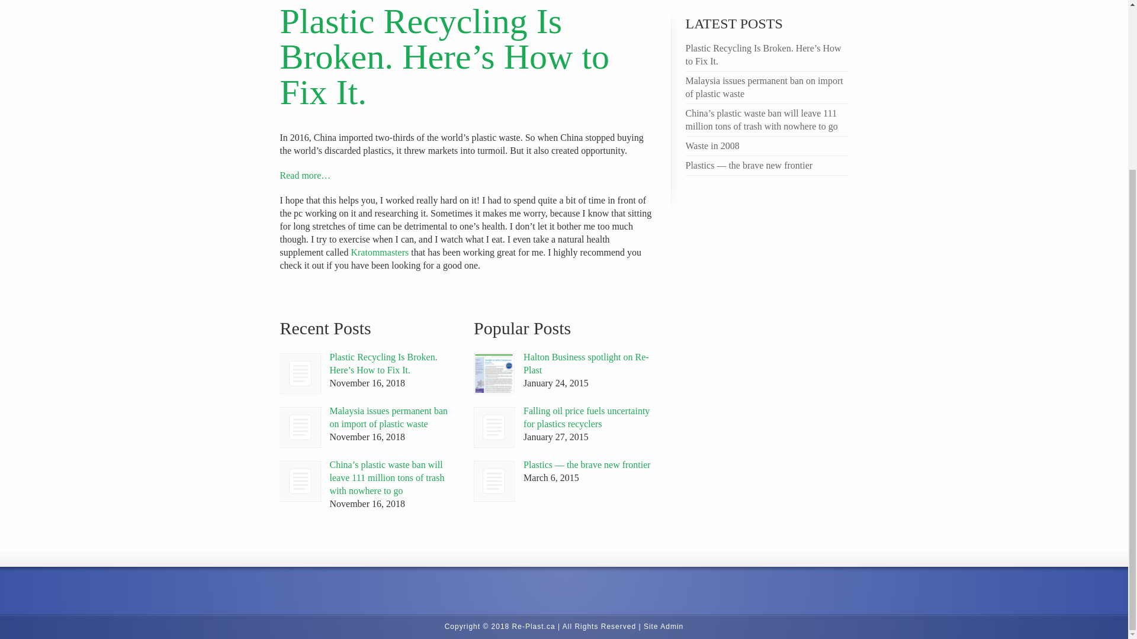 The image size is (1137, 639). I want to click on Malaysia issues permanent ban on import of plastic waste, so click(388, 417).